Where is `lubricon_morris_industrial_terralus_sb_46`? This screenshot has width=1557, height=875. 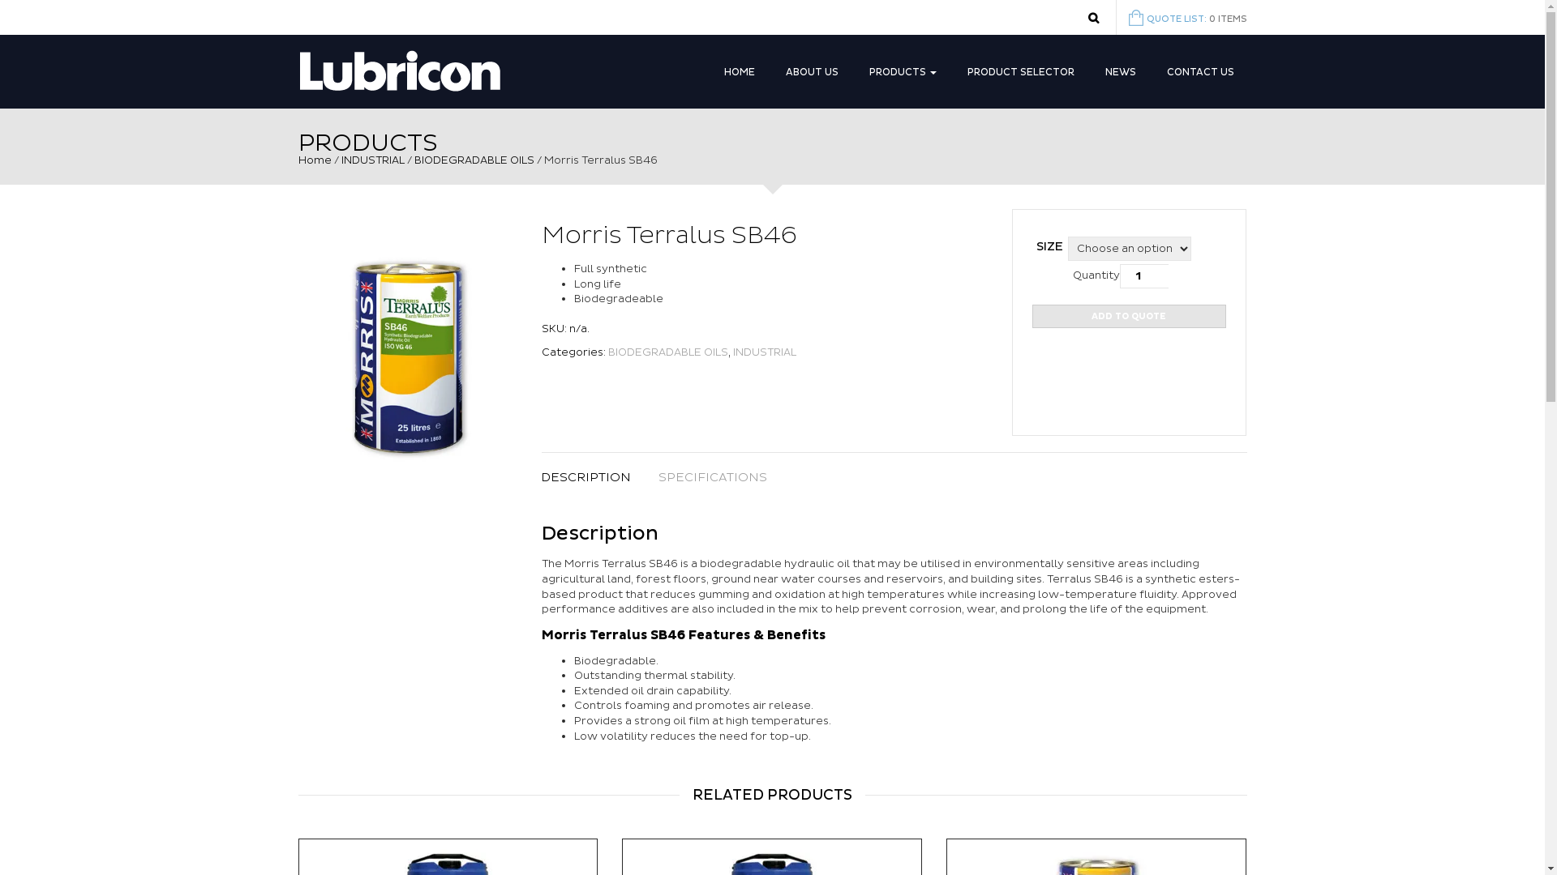 lubricon_morris_industrial_terralus_sb_46 is located at coordinates (408, 356).